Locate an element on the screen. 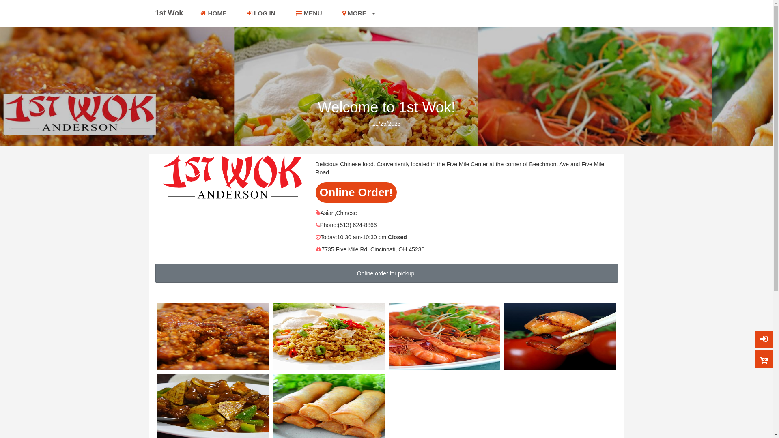 The width and height of the screenshot is (779, 438). Online Order! is located at coordinates (356, 192).